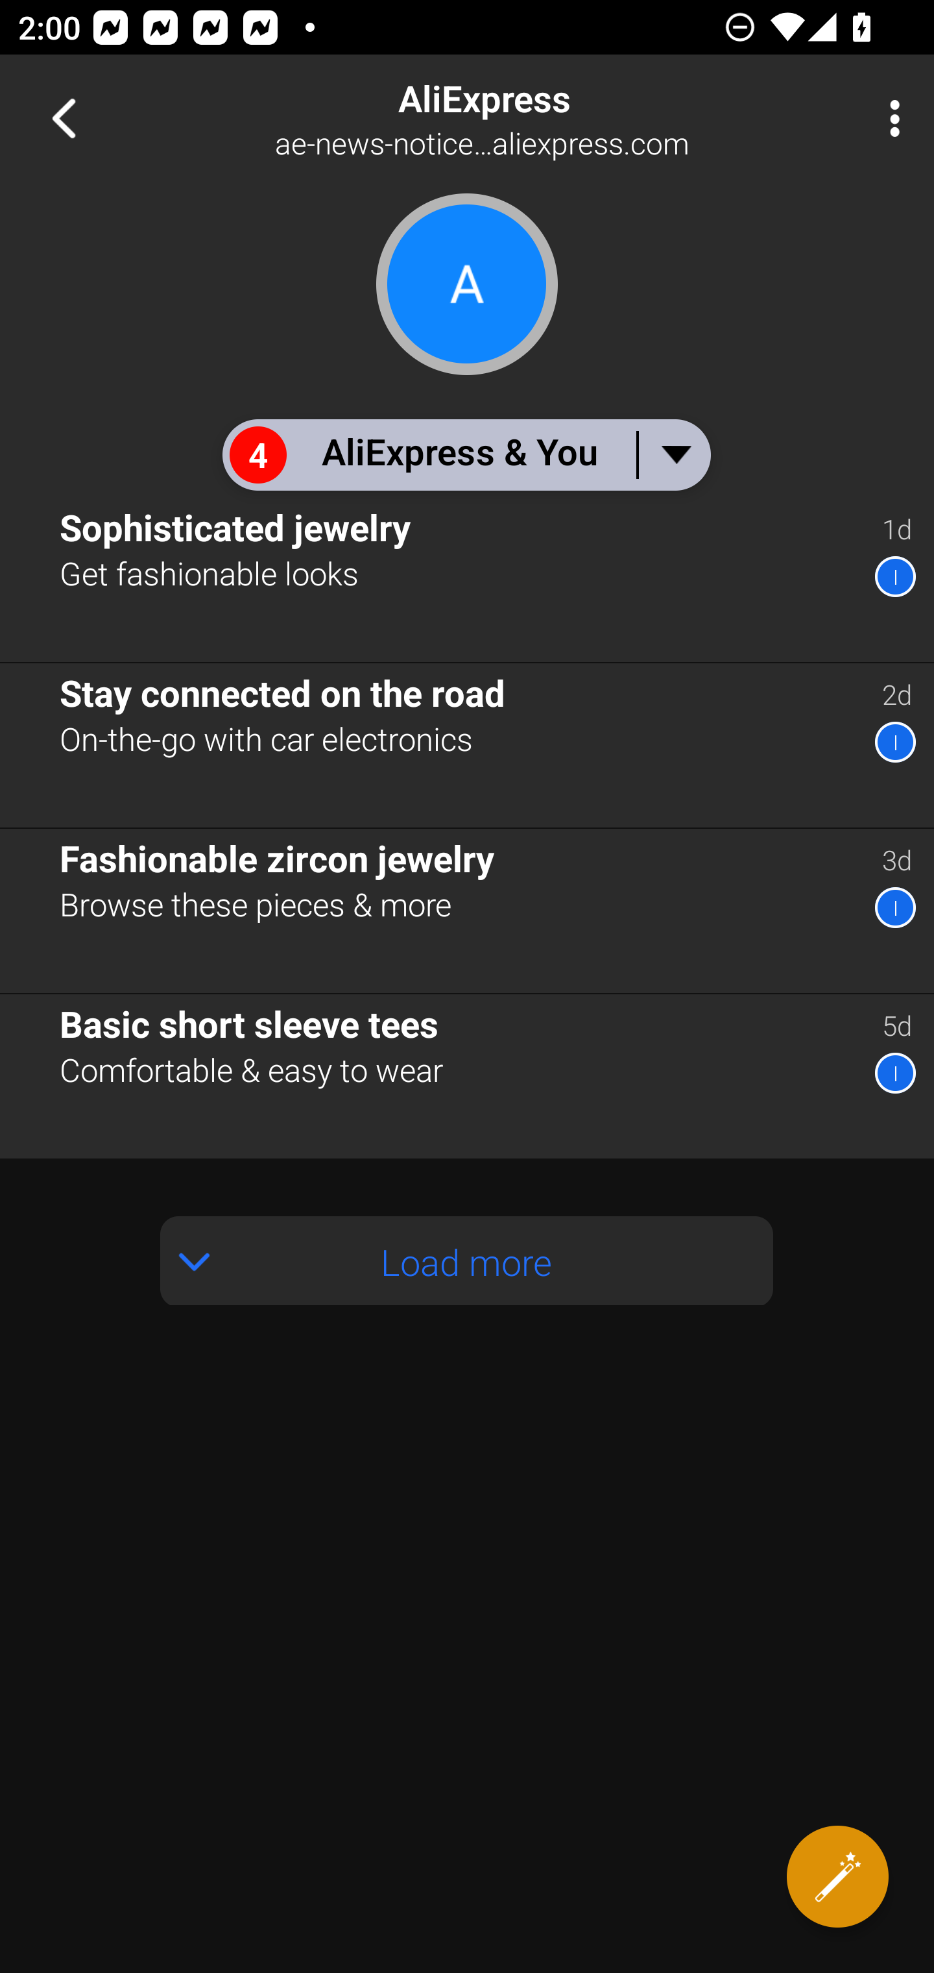 This screenshot has height=1973, width=934. I want to click on 4 AliExpress & You, so click(466, 454).